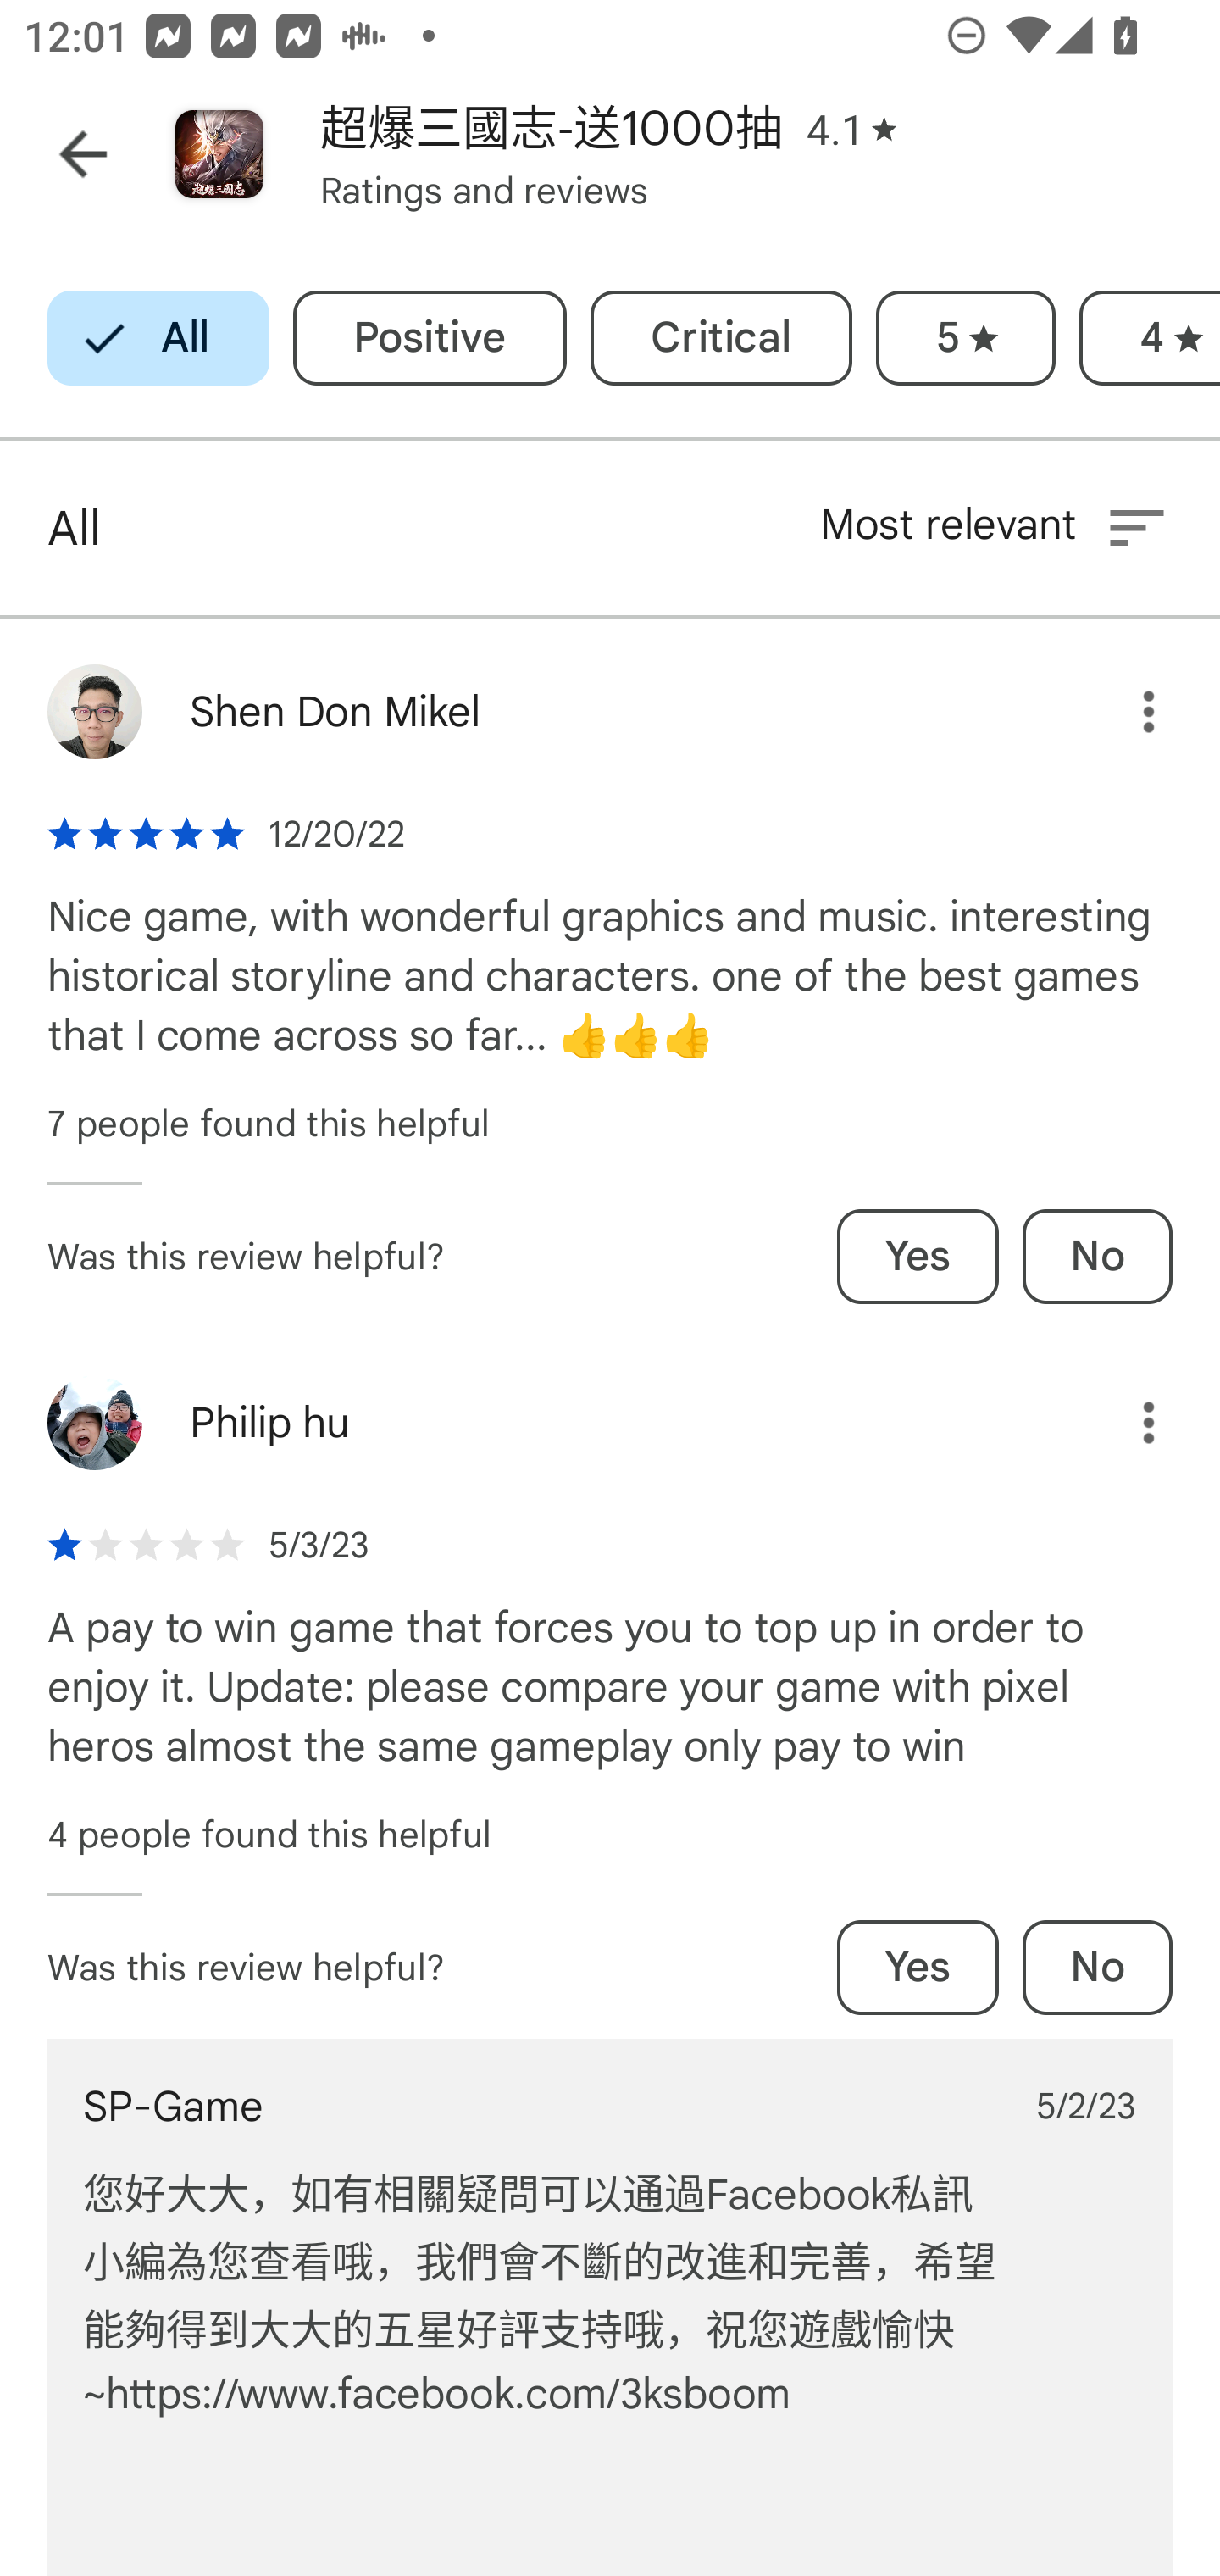  I want to click on Yes, so click(918, 1966).